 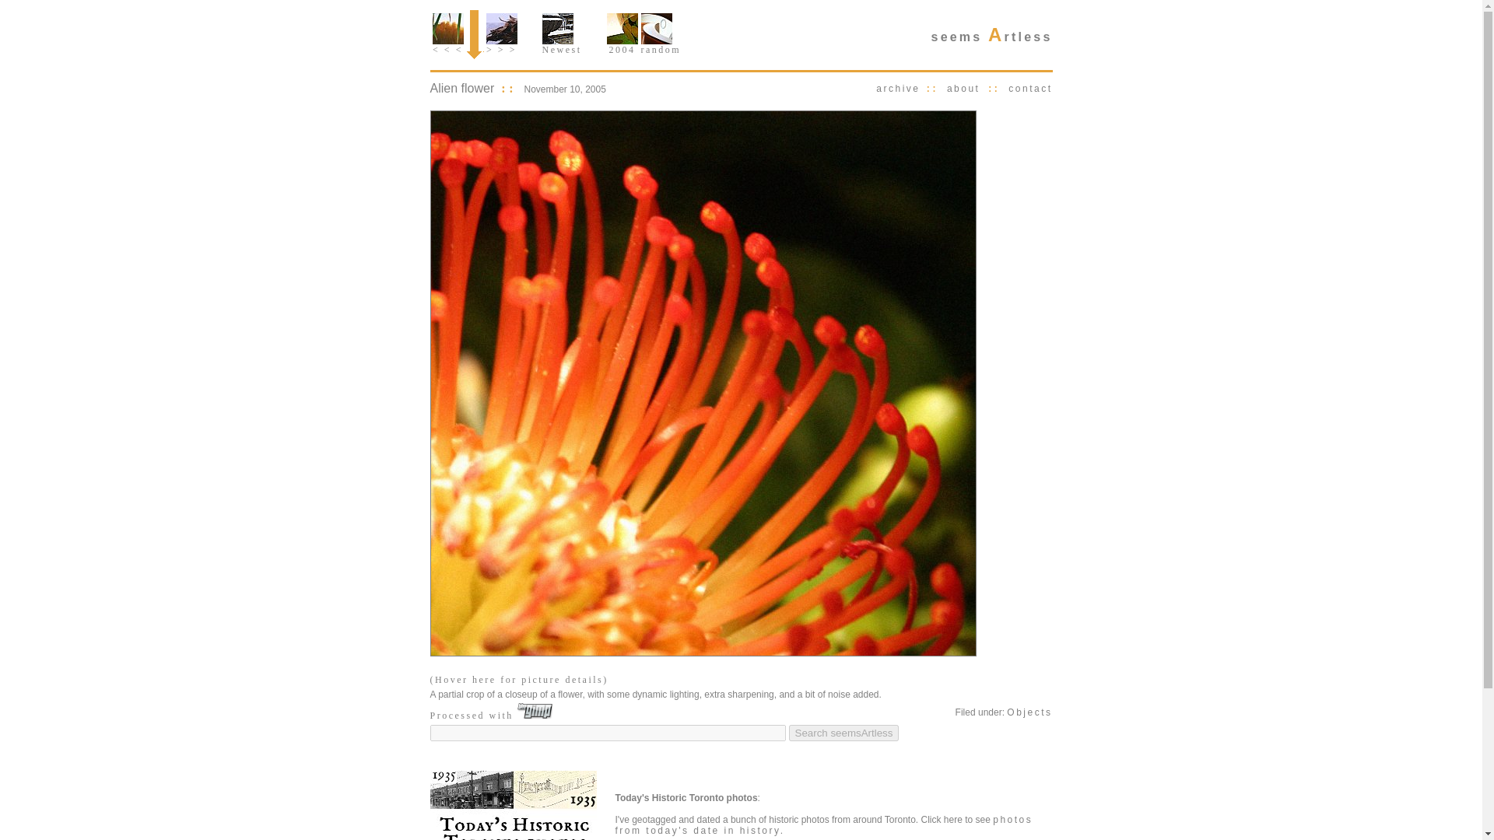 What do you see at coordinates (823, 824) in the screenshot?
I see `photos from today's date in history.` at bounding box center [823, 824].